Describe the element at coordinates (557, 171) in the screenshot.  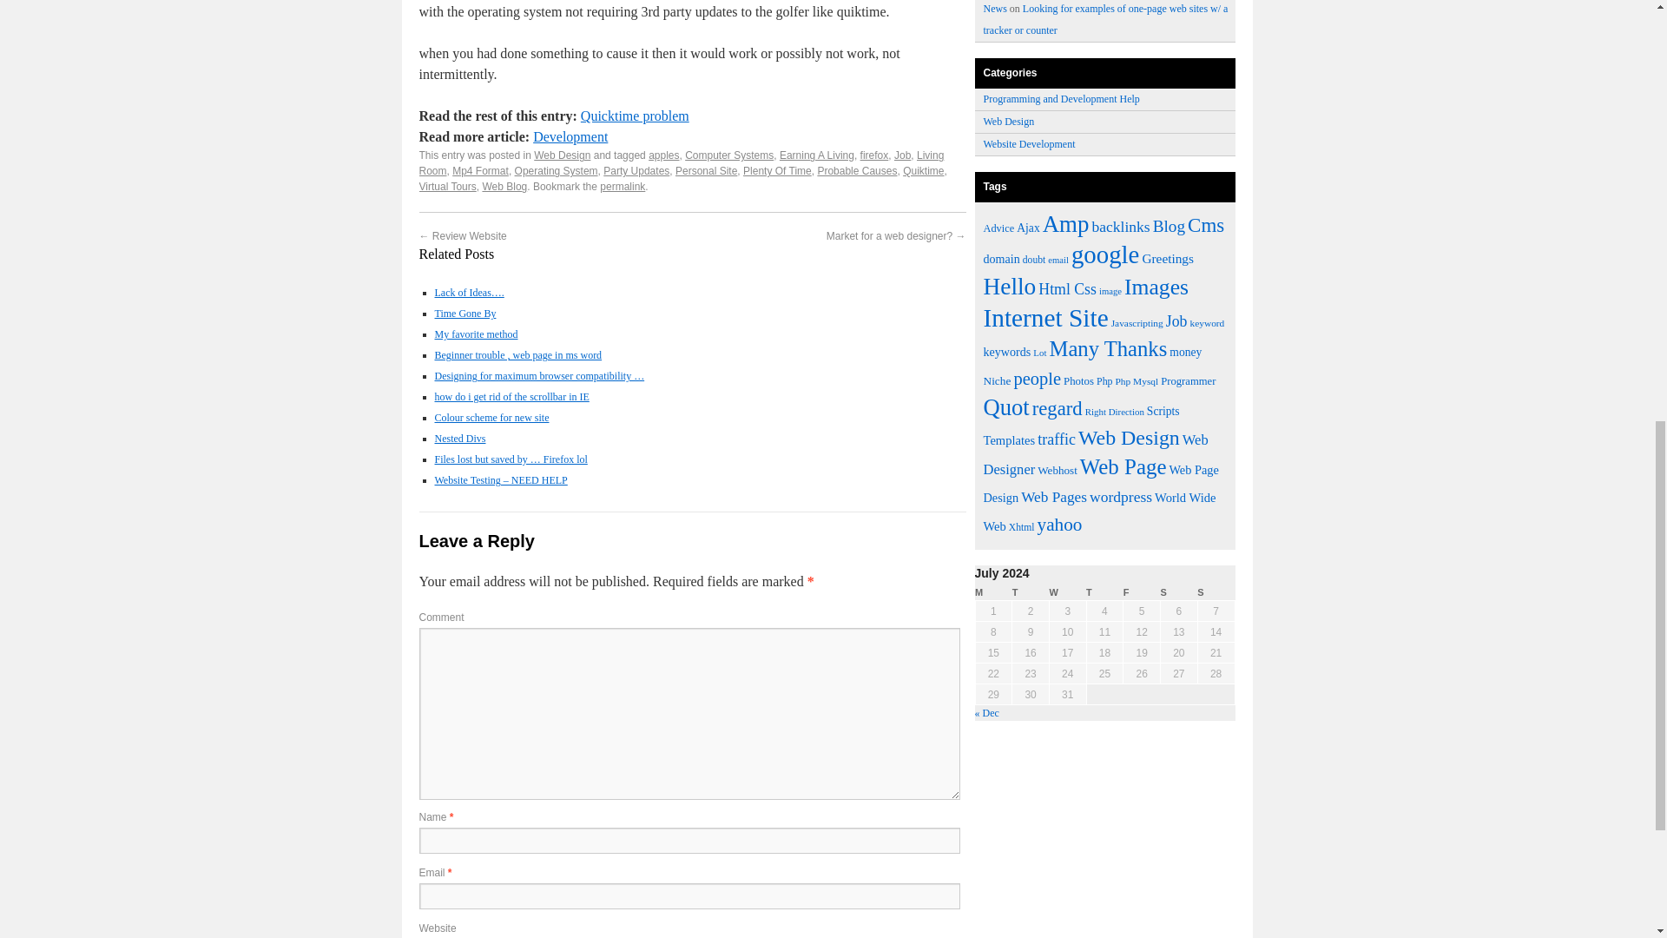
I see `Operating System` at that location.